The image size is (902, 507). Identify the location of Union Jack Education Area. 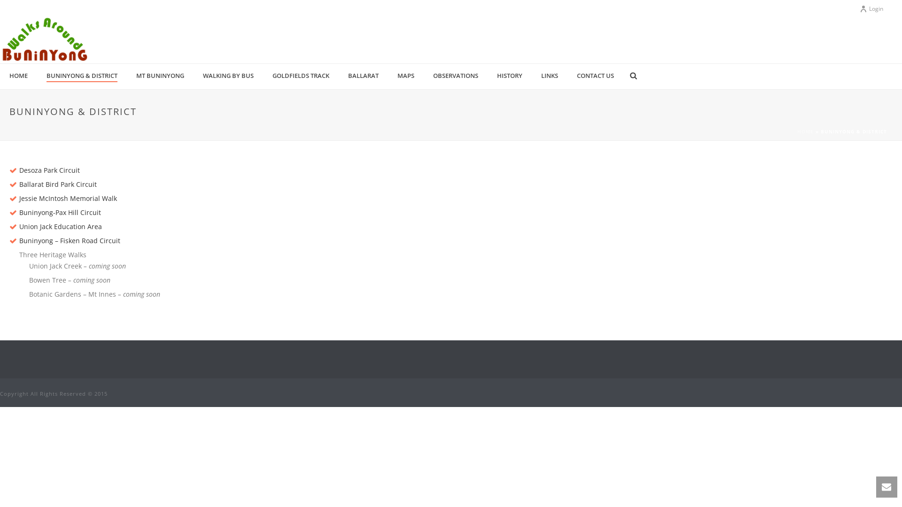
(61, 226).